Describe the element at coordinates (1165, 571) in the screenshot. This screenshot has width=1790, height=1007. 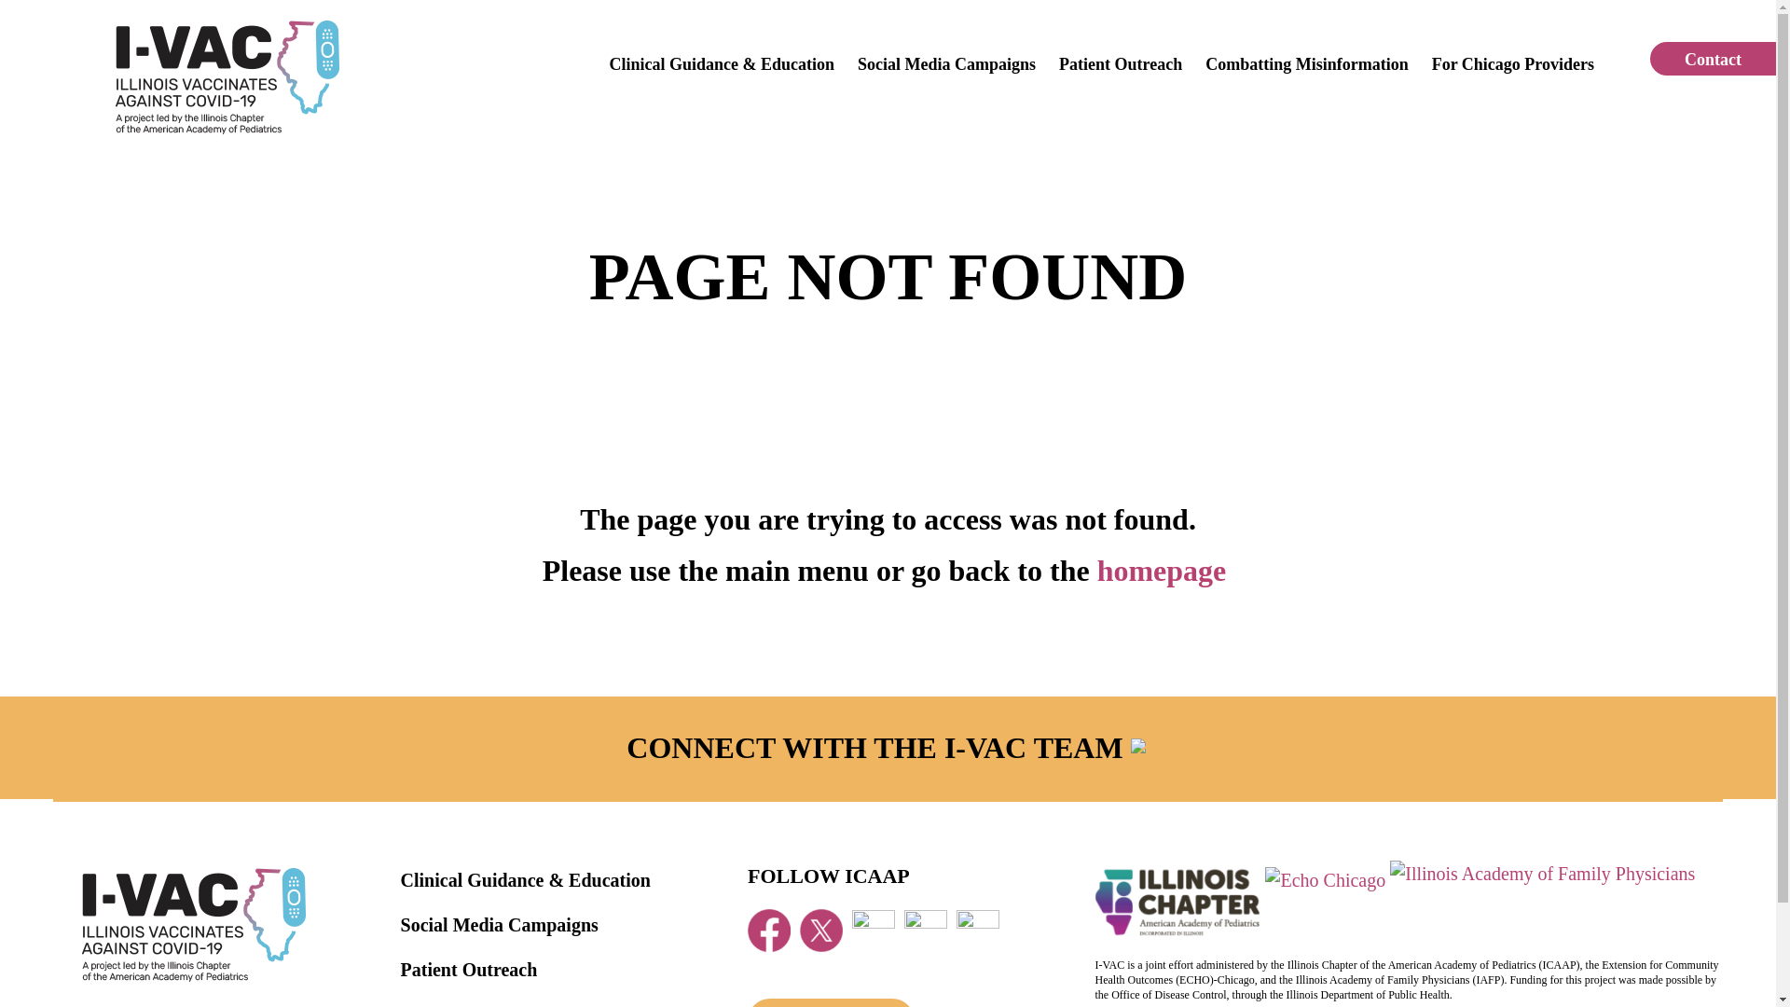
I see `homepage ` at that location.